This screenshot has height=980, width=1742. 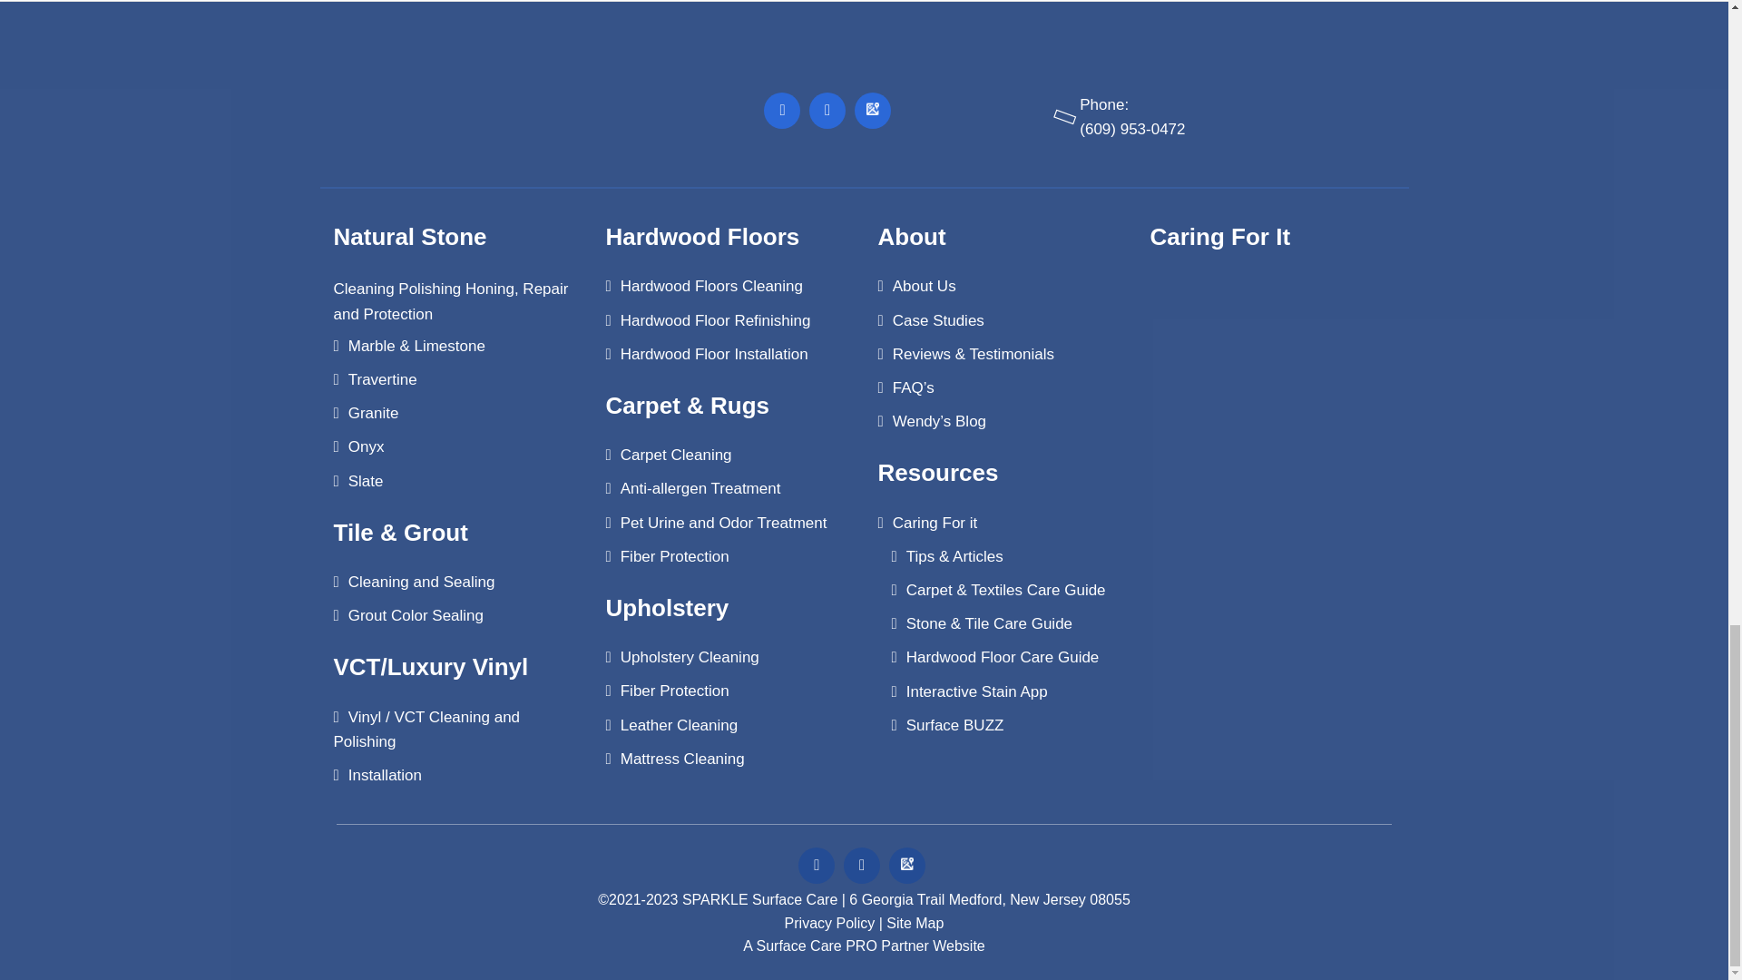 What do you see at coordinates (782, 110) in the screenshot?
I see `Facebook` at bounding box center [782, 110].